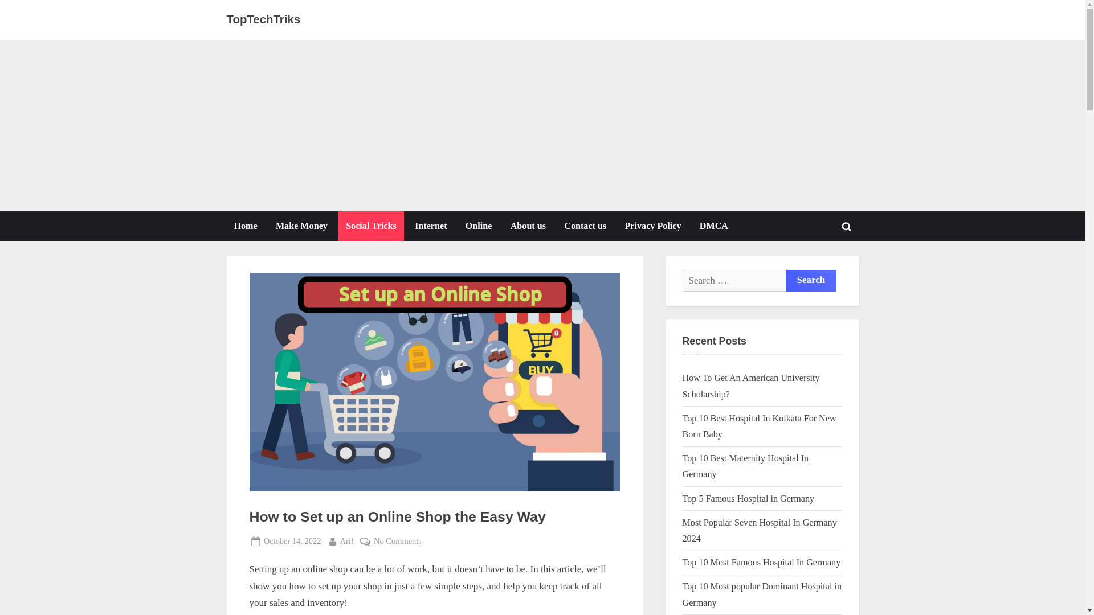 This screenshot has height=615, width=1094. Describe the element at coordinates (713, 226) in the screenshot. I see `Top 5 Famous Hospital in Germany` at that location.